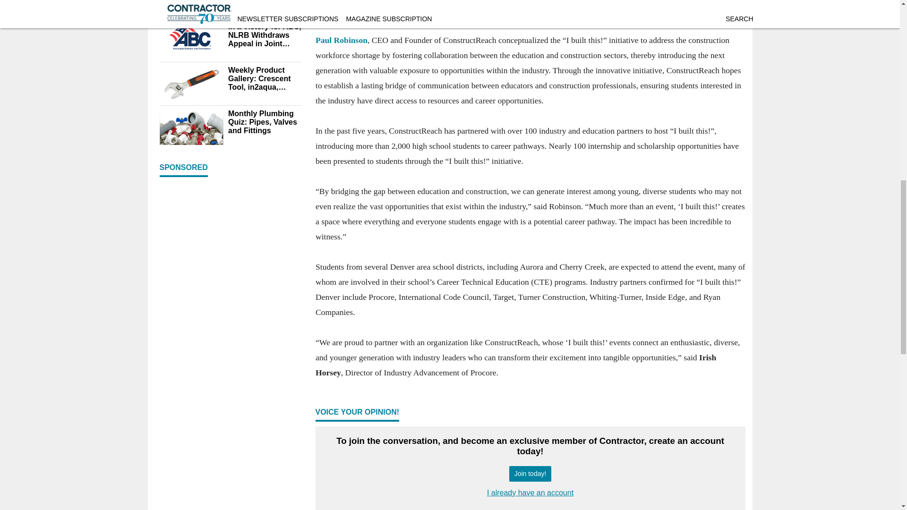  I want to click on Monthly Plumbing Quiz: Pipes, Valves and Fittings, so click(264, 122).